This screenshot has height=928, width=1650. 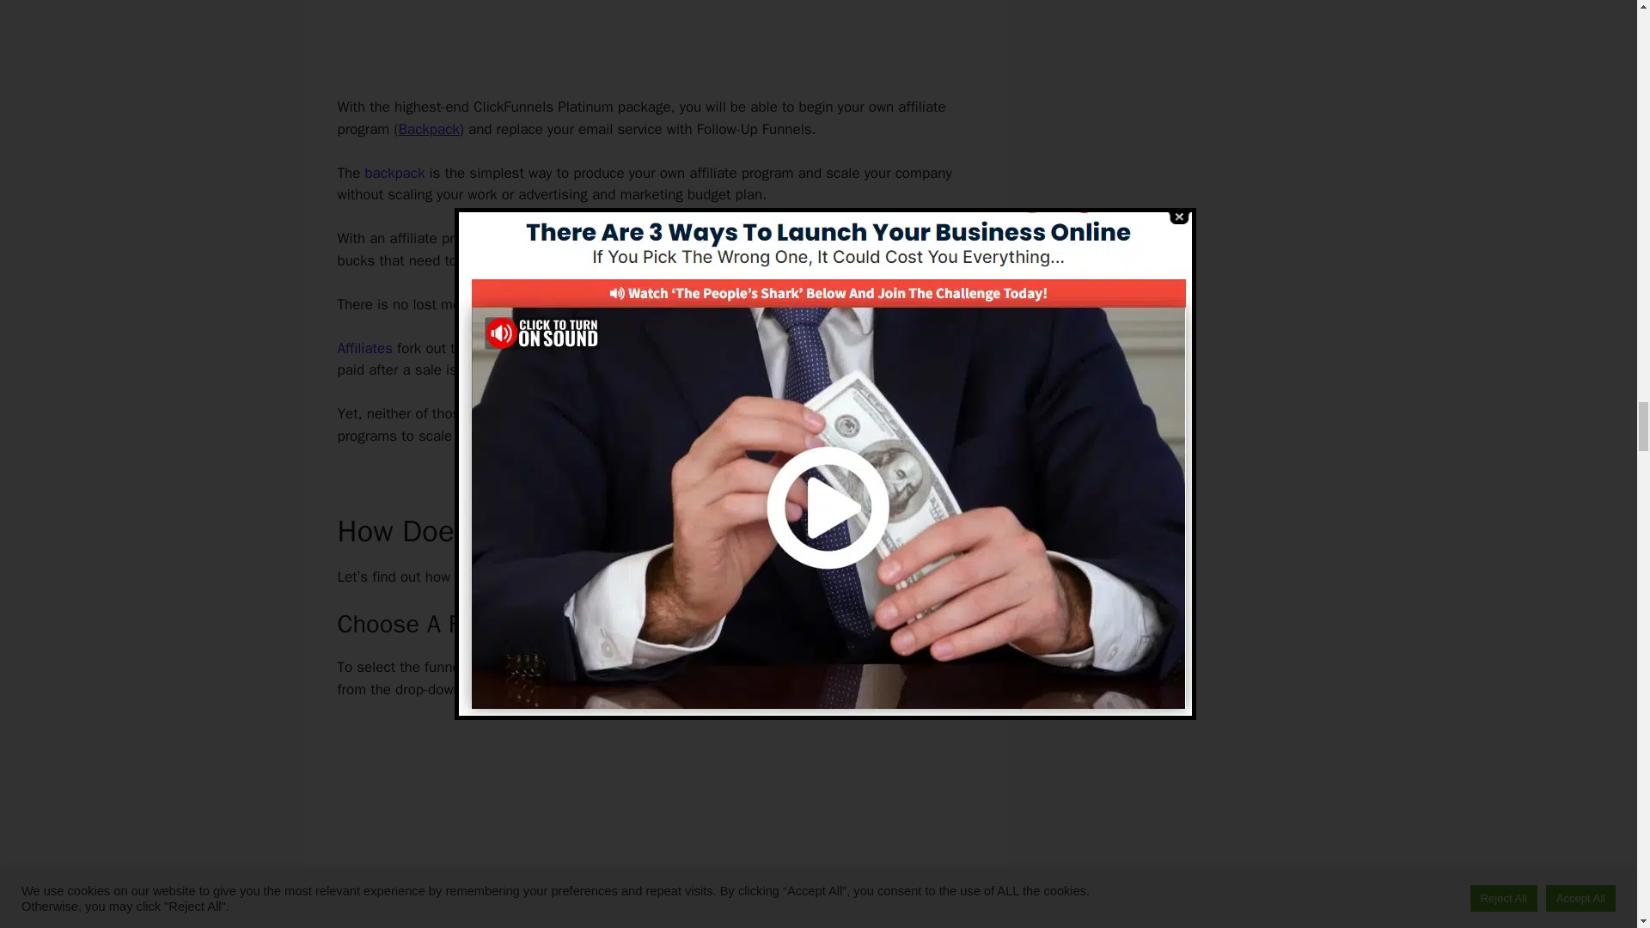 What do you see at coordinates (394, 173) in the screenshot?
I see `backpack` at bounding box center [394, 173].